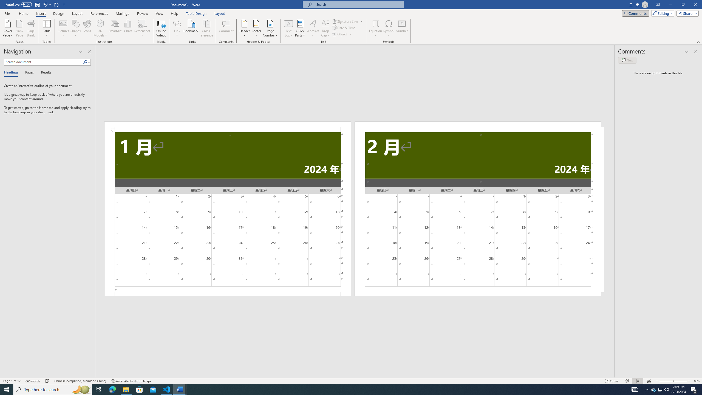  I want to click on More Options, so click(376, 33).